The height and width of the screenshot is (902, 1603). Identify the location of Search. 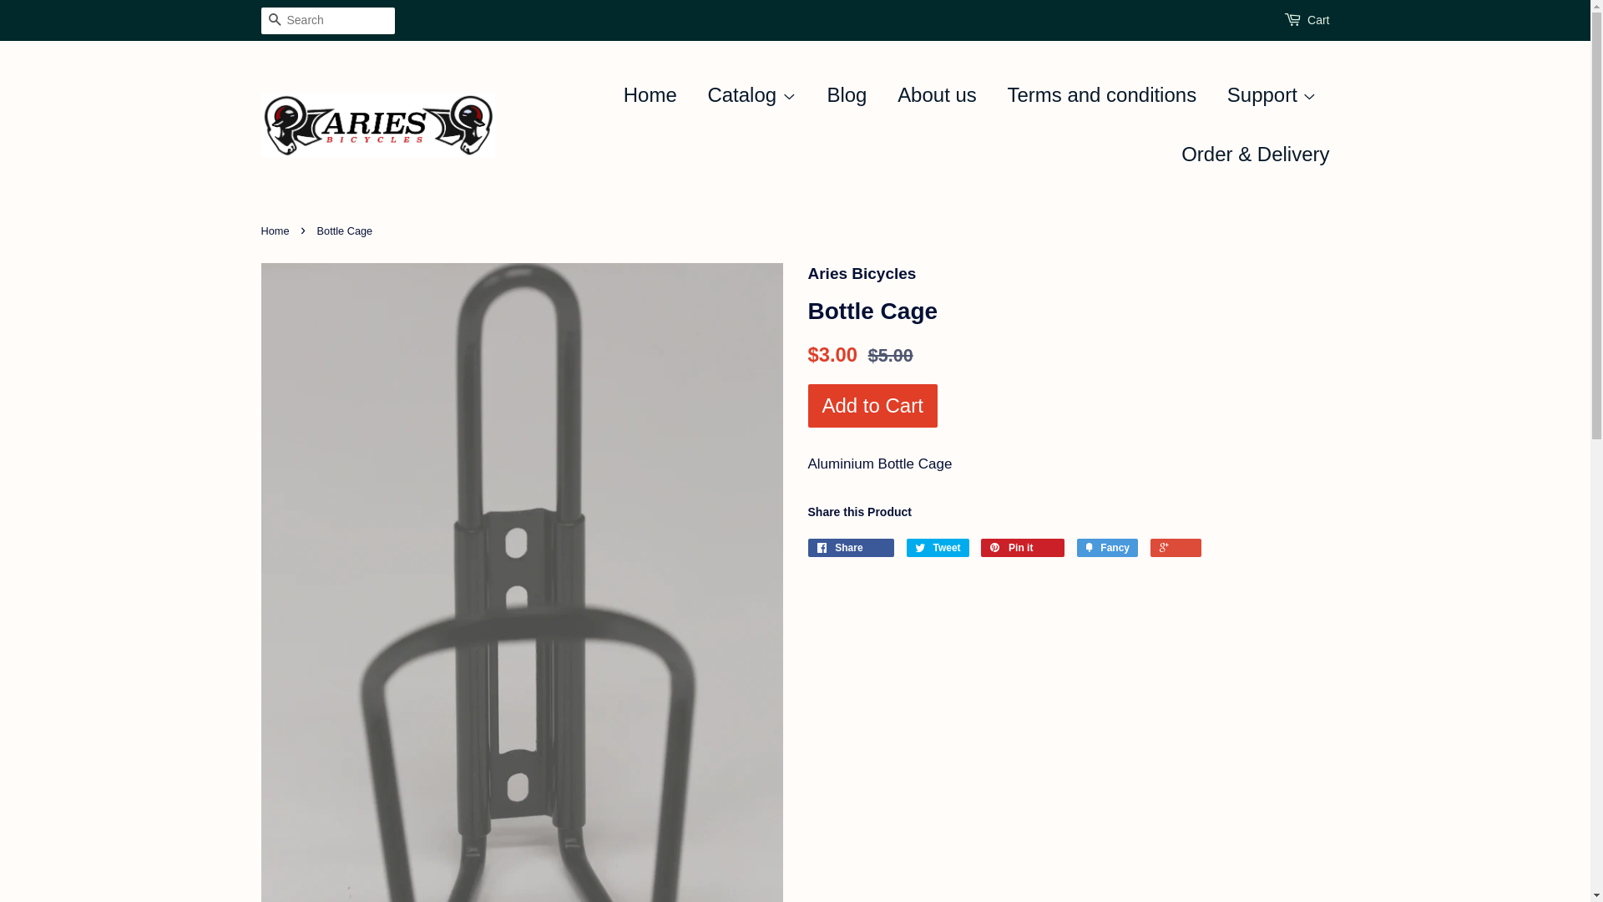
(274, 22).